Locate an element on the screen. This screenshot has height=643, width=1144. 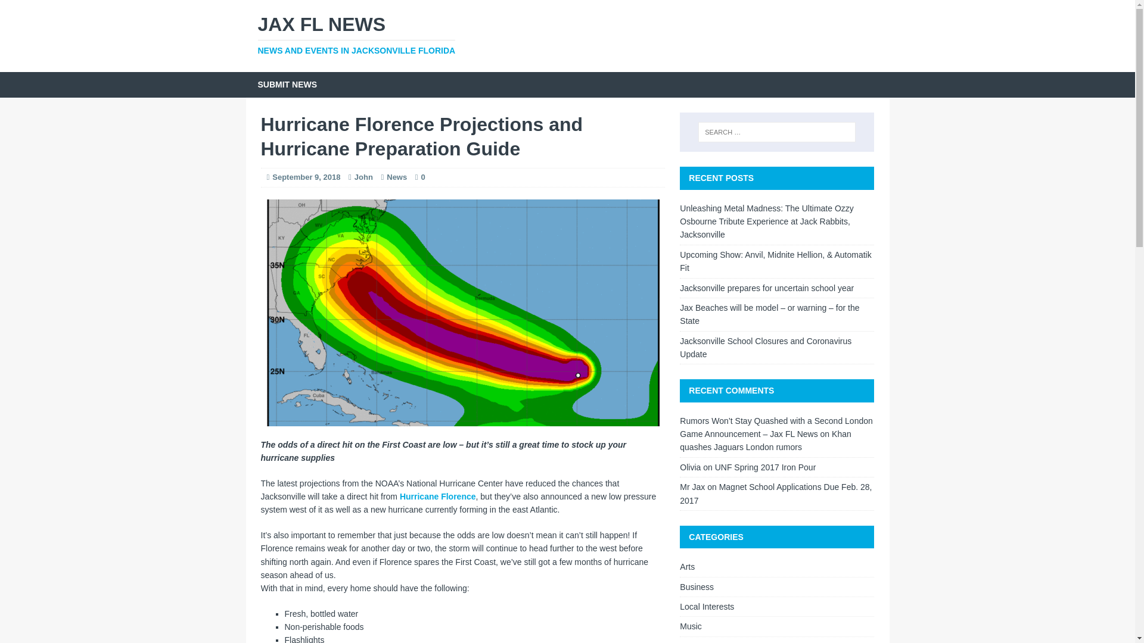
John is located at coordinates (363, 177).